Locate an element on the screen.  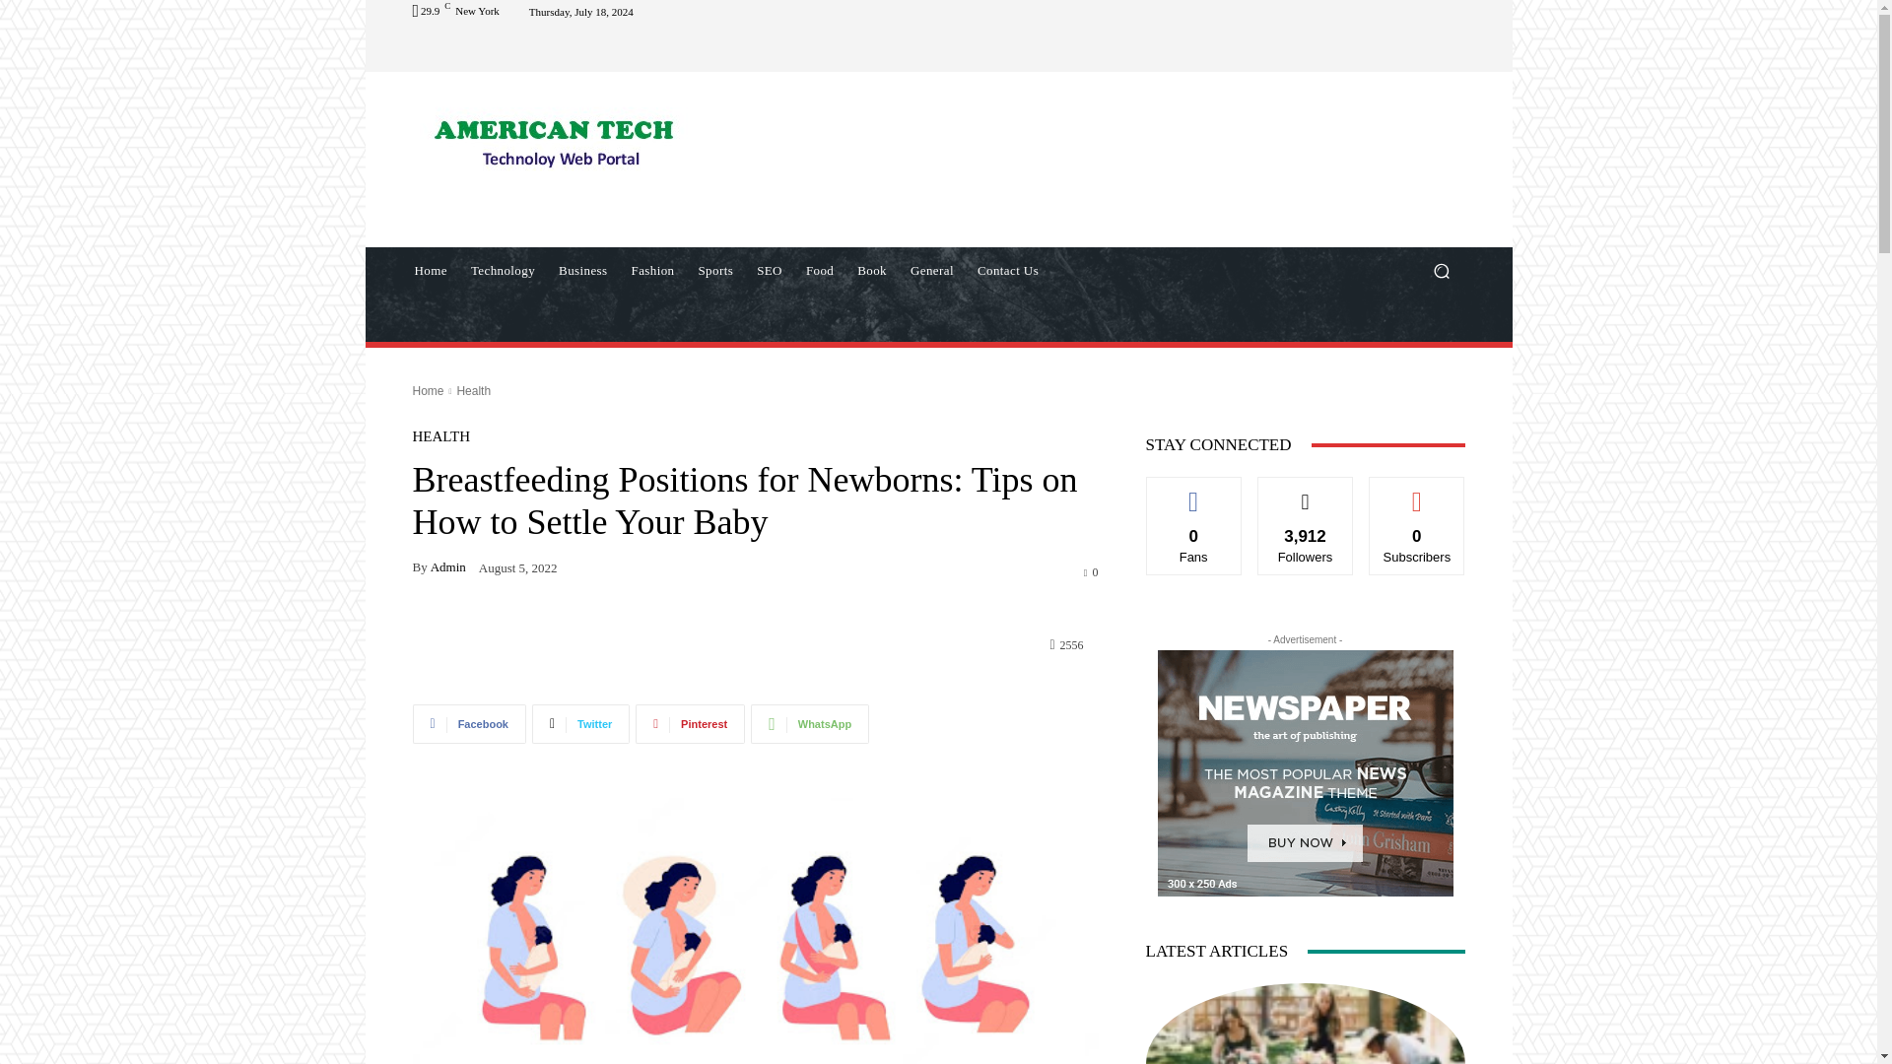
Fashion is located at coordinates (651, 270).